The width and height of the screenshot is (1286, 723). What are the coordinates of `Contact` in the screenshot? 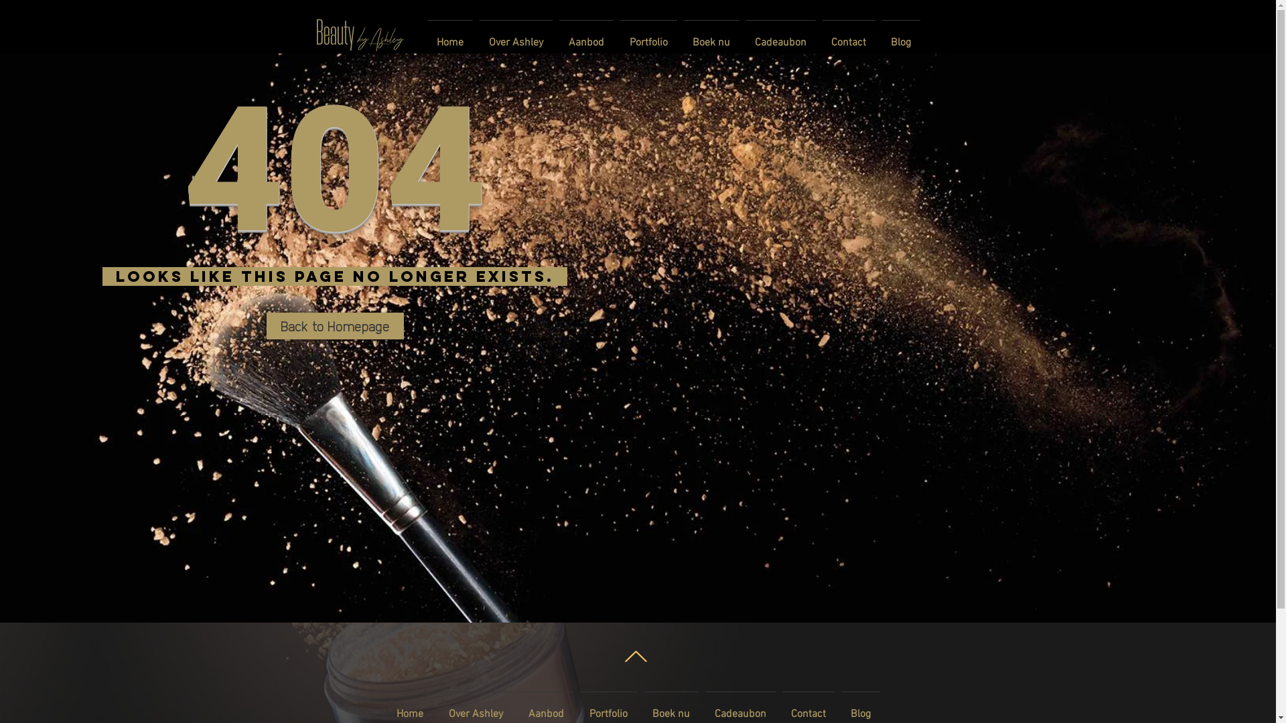 It's located at (848, 37).